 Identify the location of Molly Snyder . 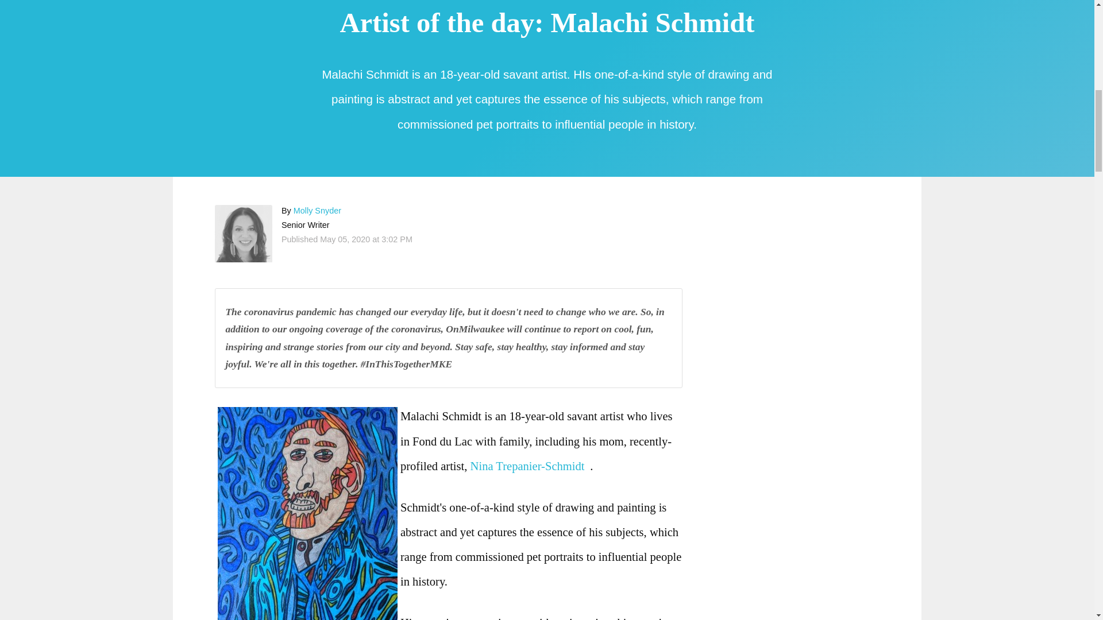
(244, 233).